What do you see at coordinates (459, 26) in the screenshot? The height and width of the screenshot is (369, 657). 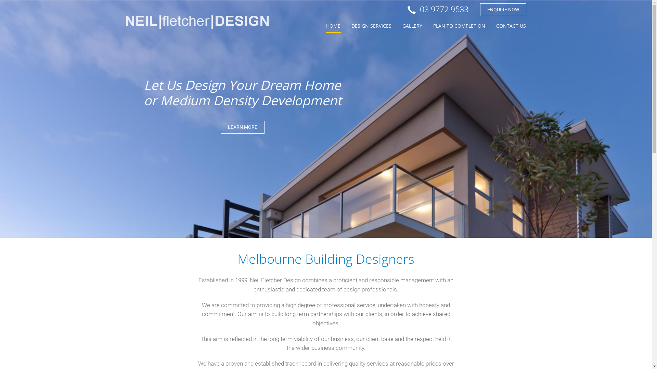 I see `PLAN TO COMPLETION` at bounding box center [459, 26].